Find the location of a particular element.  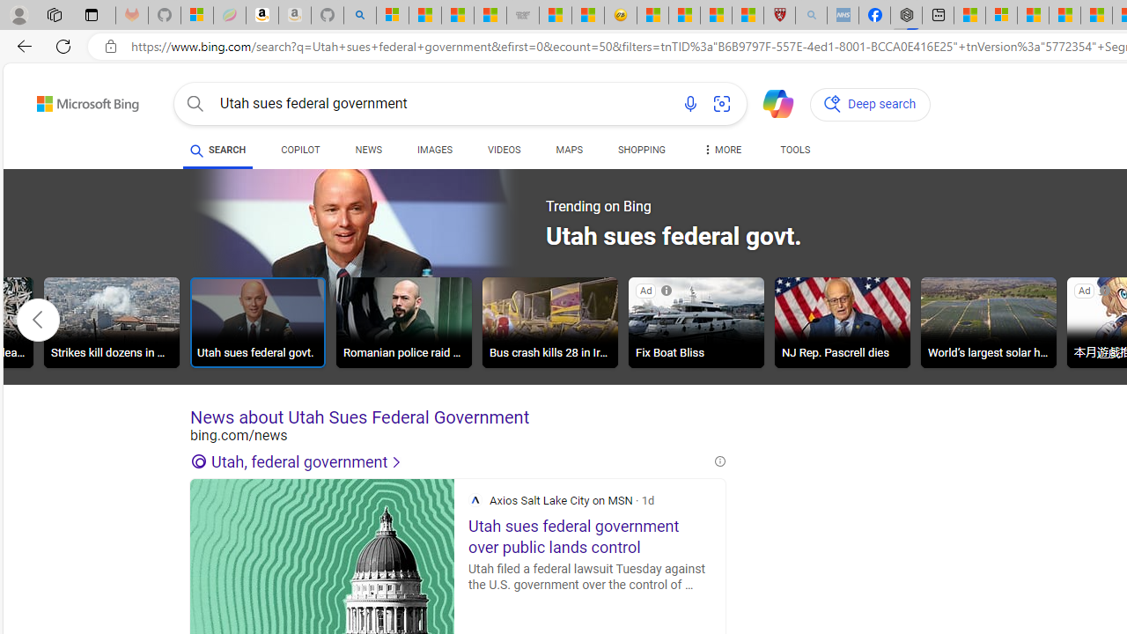

SHOPPING is located at coordinates (641, 153).